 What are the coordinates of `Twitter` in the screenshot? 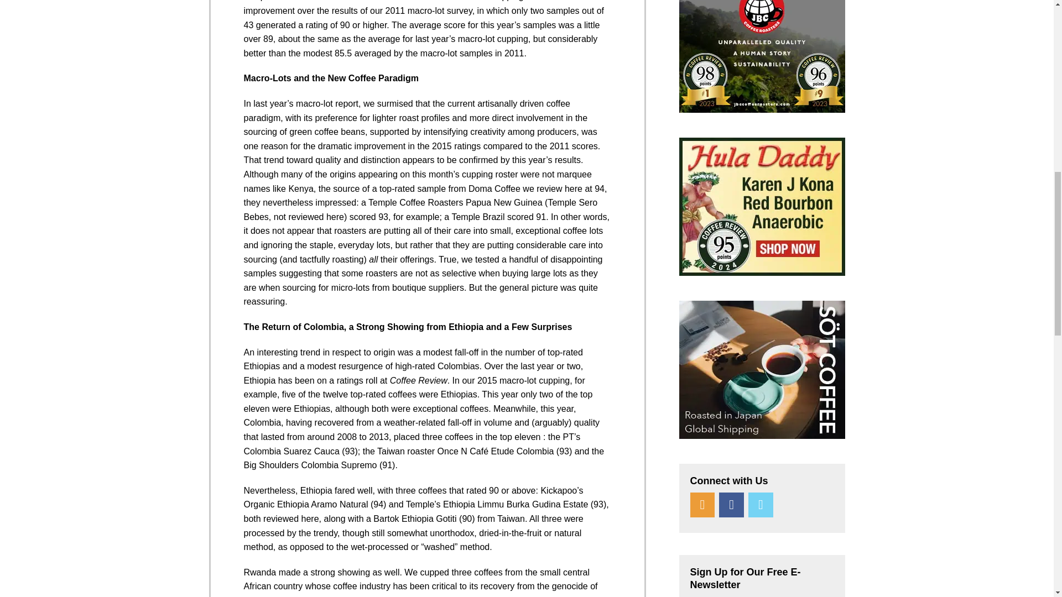 It's located at (761, 505).